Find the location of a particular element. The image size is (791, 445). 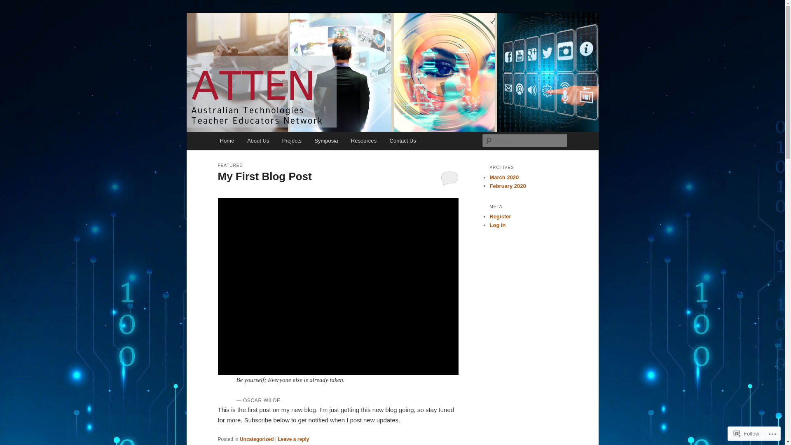

Projects is located at coordinates (292, 141).